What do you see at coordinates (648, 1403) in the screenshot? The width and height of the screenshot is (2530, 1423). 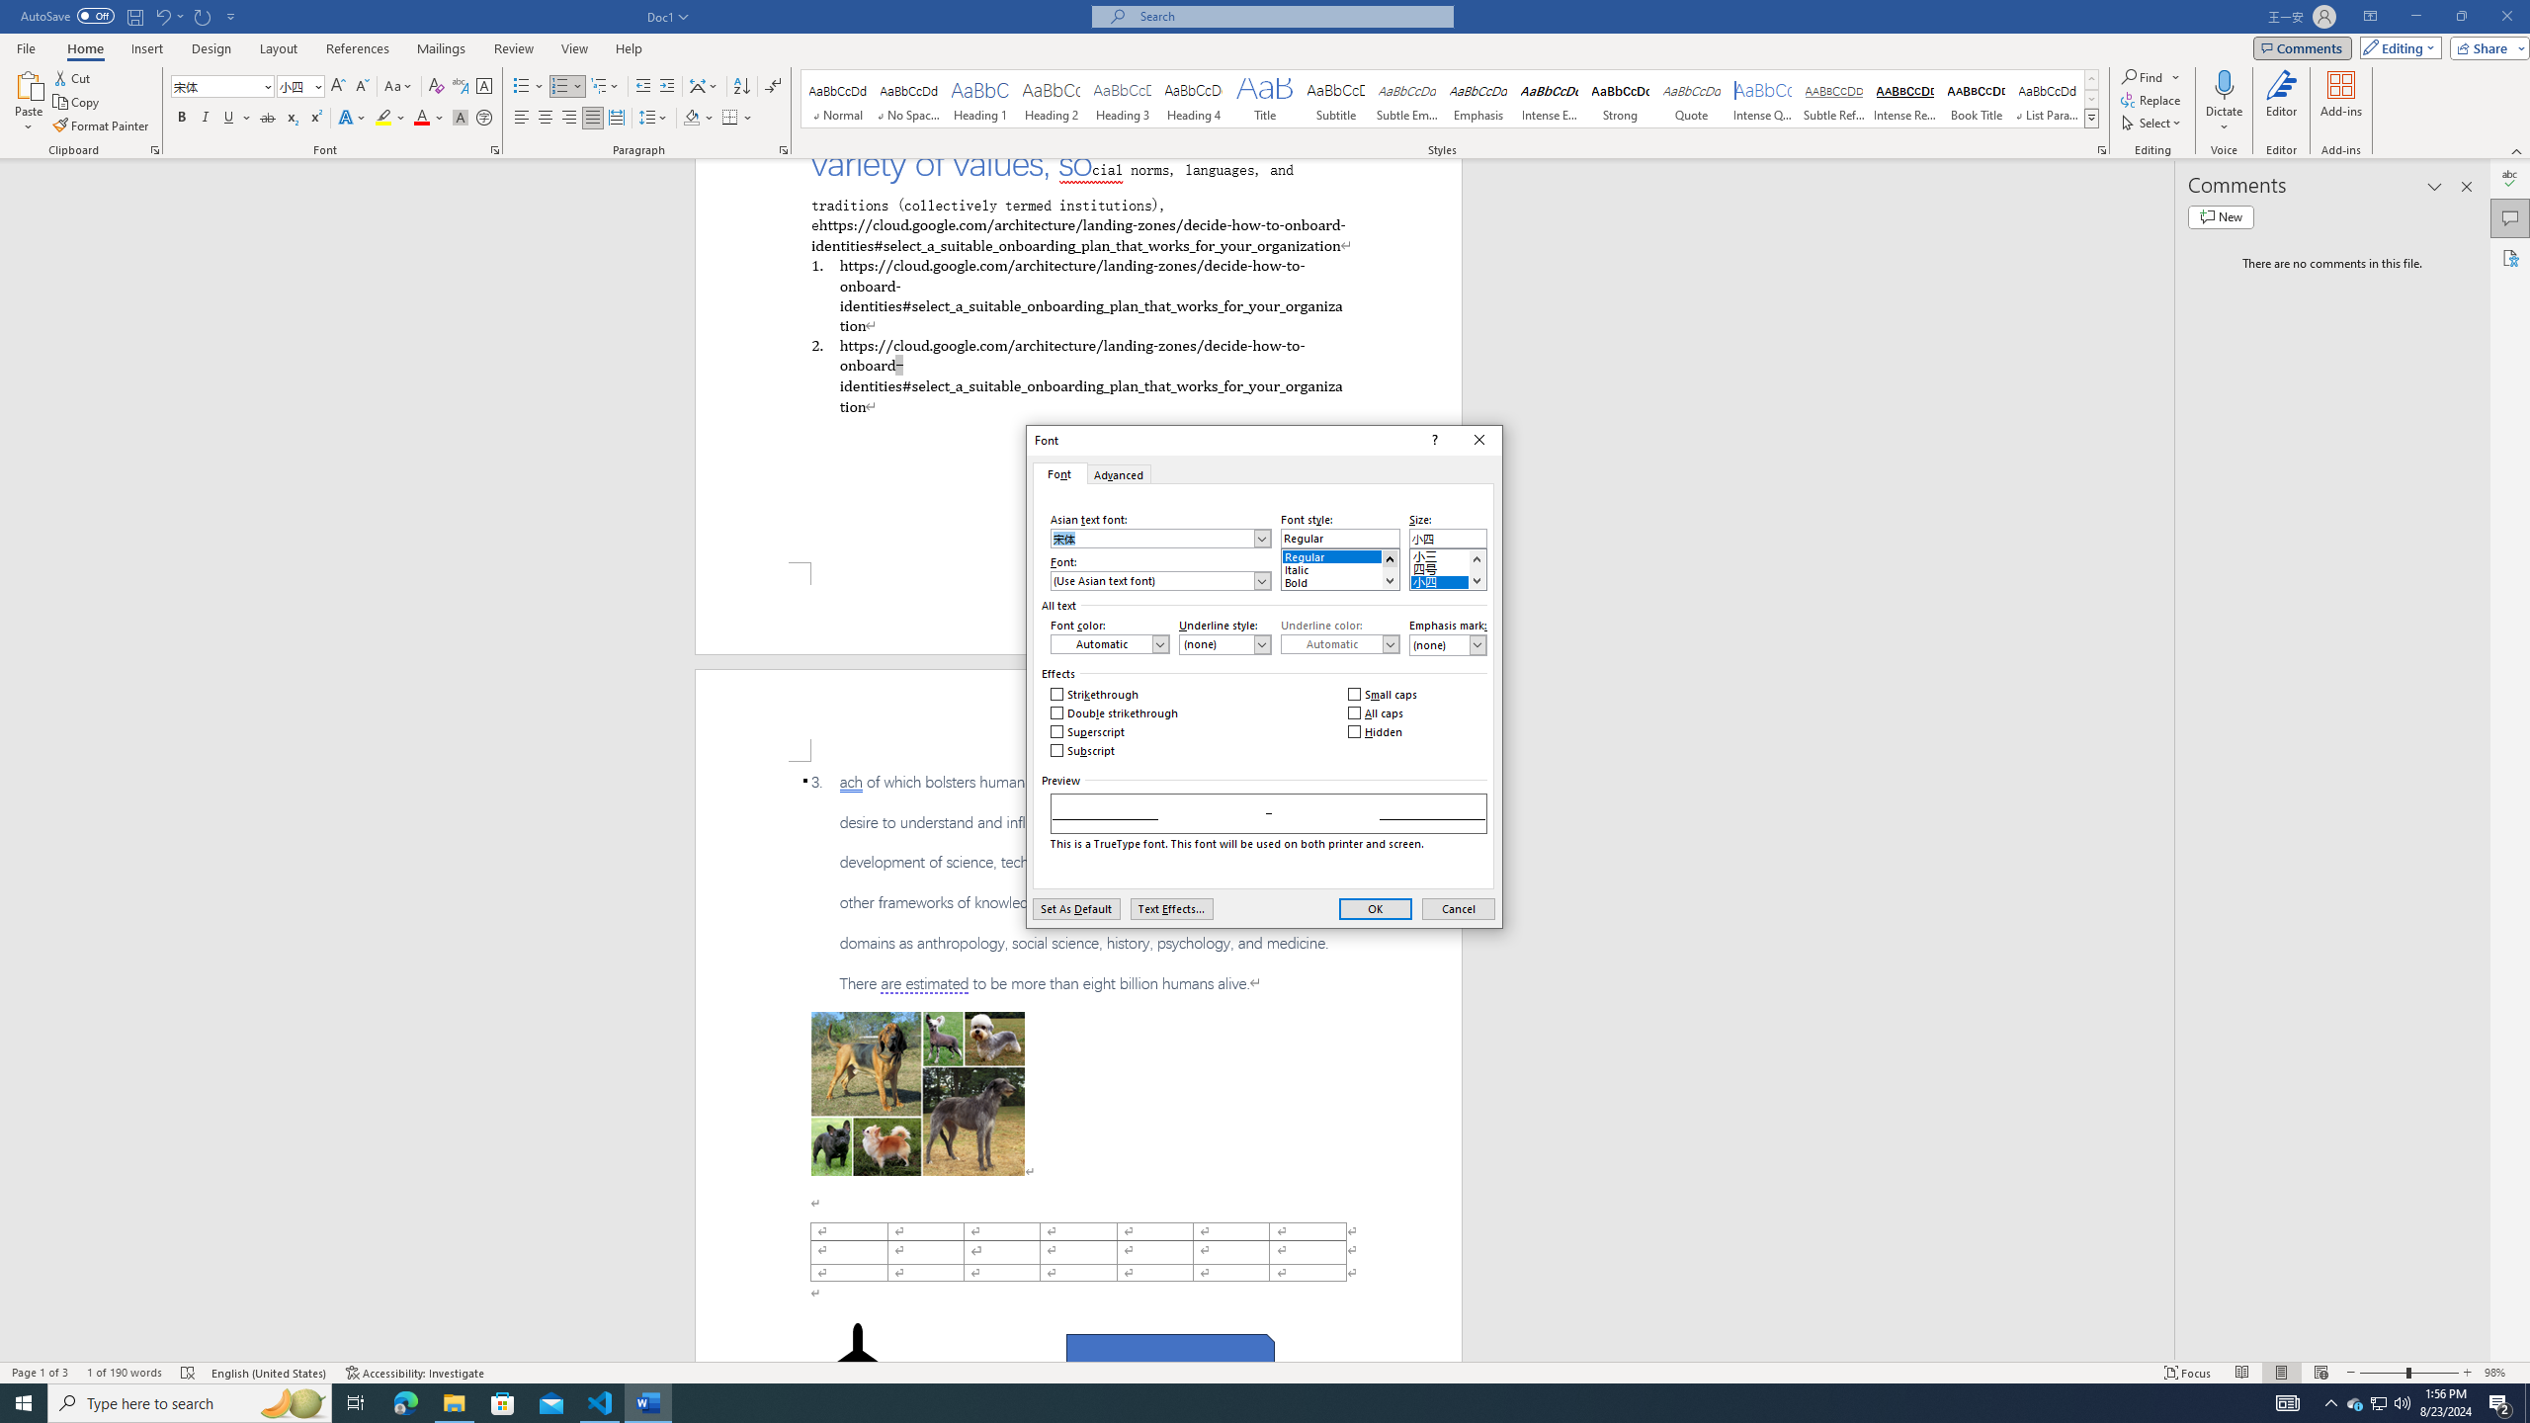 I see `Word - 1 running window` at bounding box center [648, 1403].